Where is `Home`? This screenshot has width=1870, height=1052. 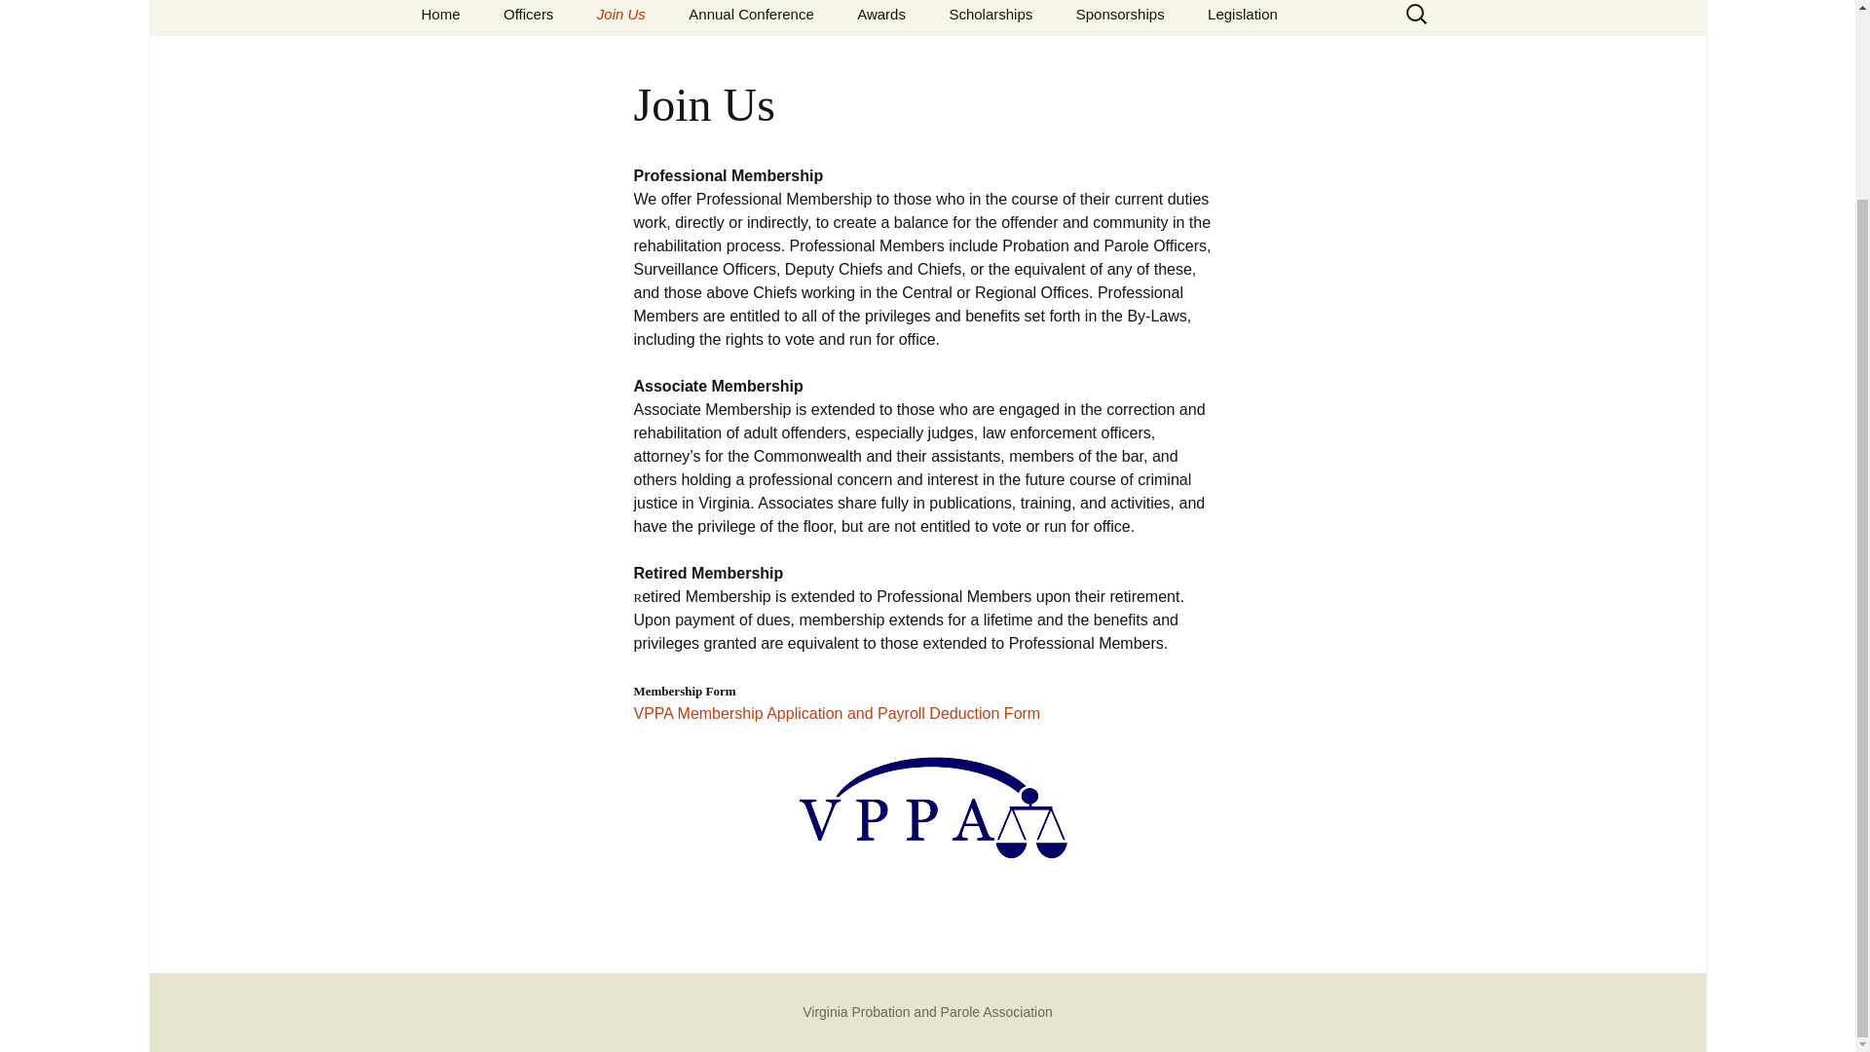 Home is located at coordinates (440, 18).